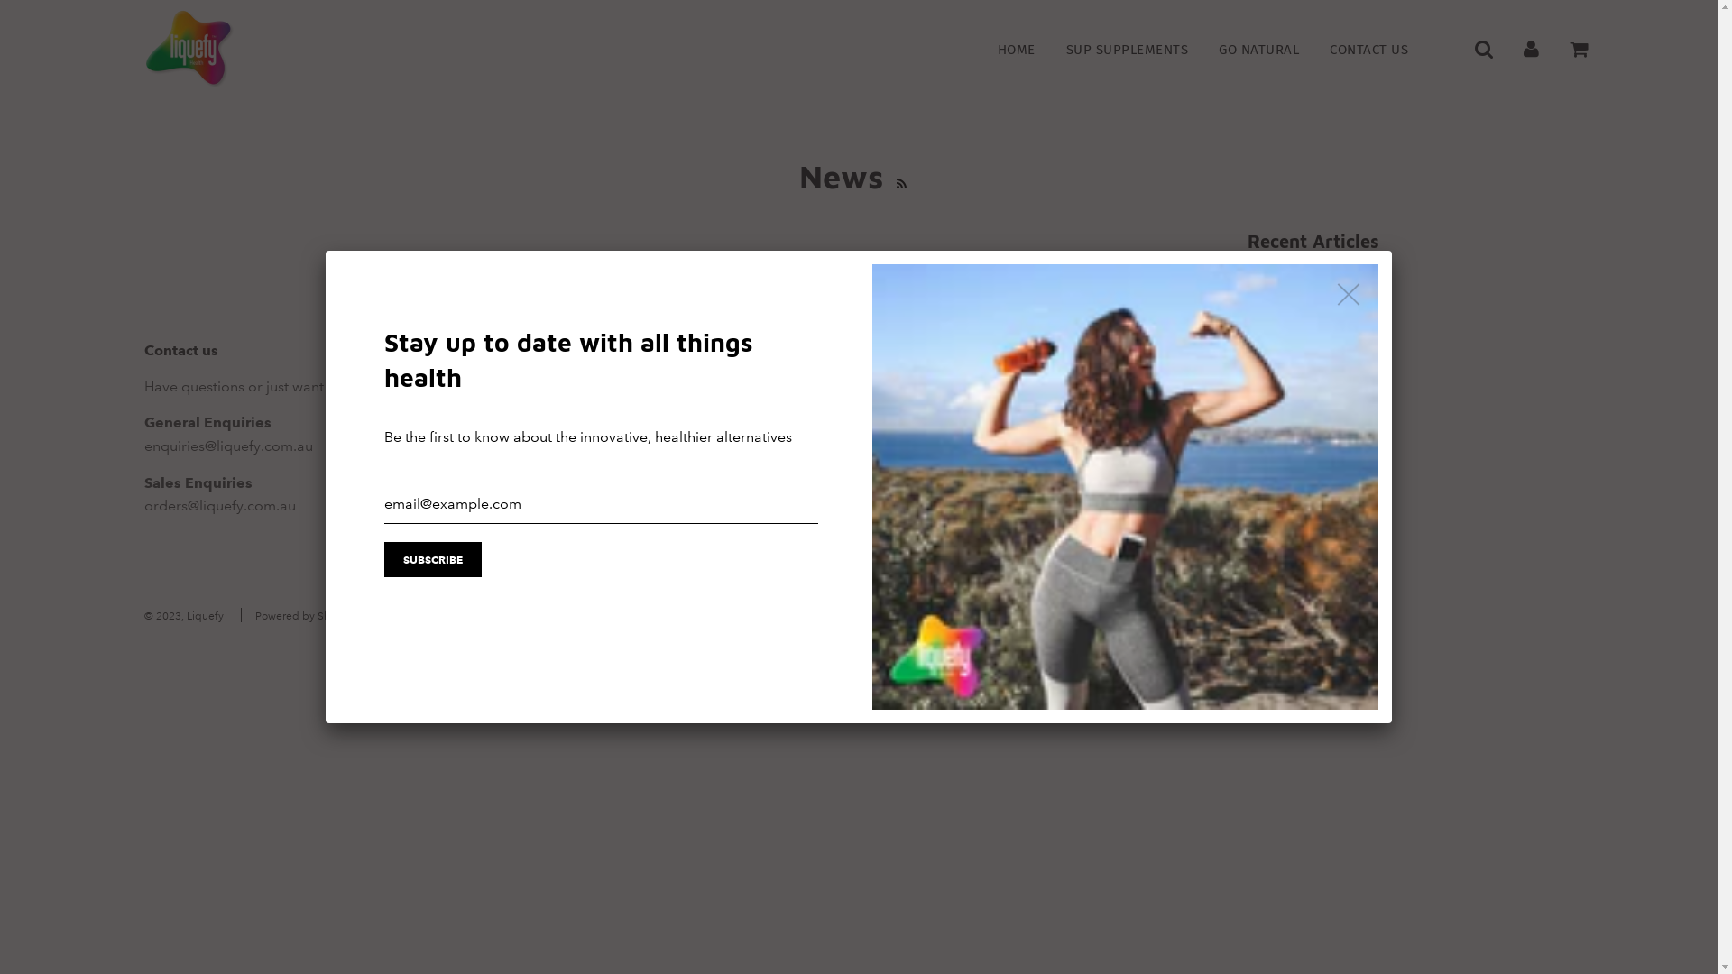 Image resolution: width=1732 pixels, height=974 pixels. What do you see at coordinates (1259, 49) in the screenshot?
I see `GO NATURAL` at bounding box center [1259, 49].